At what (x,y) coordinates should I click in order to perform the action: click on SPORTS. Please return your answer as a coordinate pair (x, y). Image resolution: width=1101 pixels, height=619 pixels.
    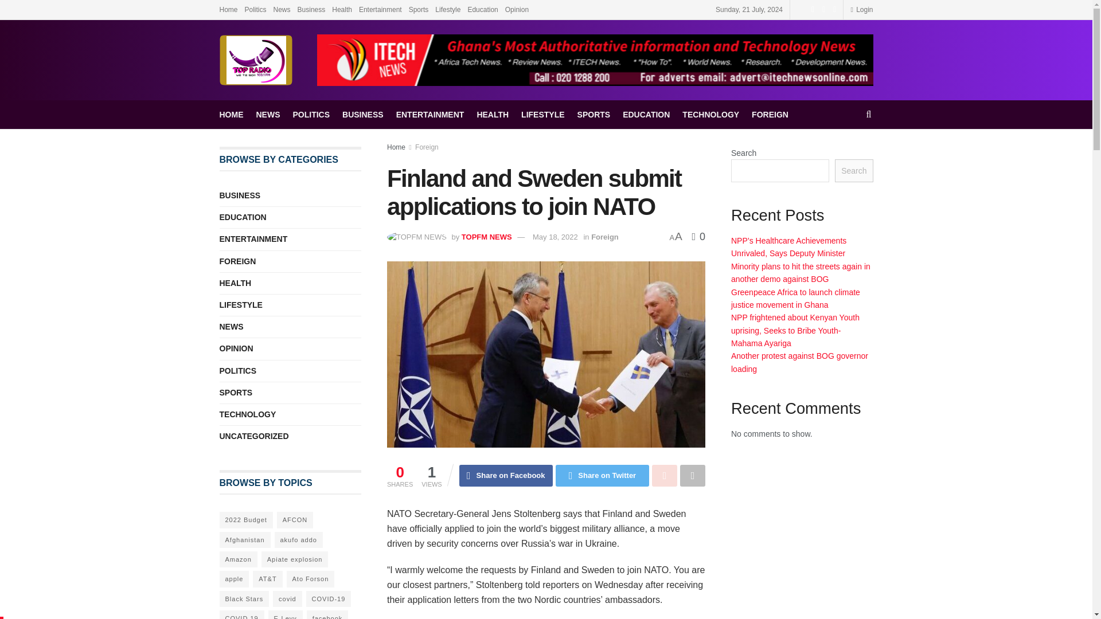
    Looking at the image, I should click on (594, 114).